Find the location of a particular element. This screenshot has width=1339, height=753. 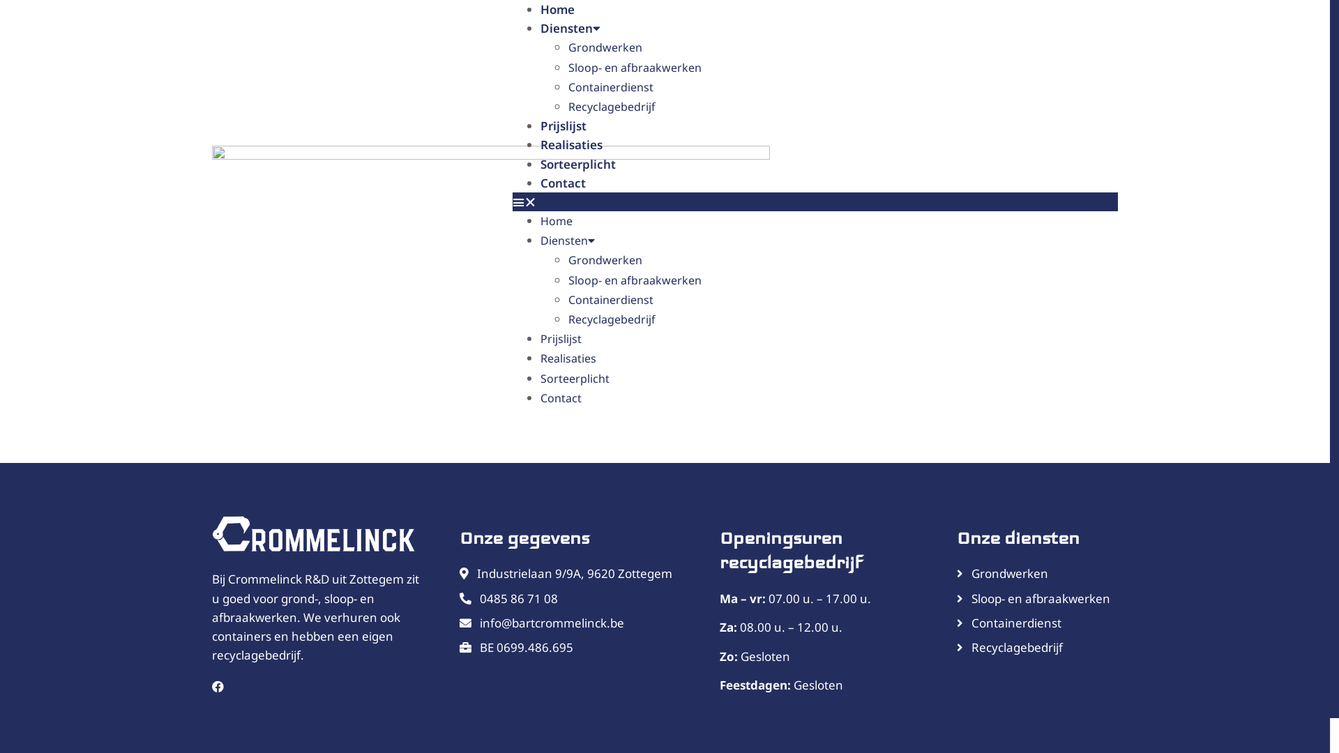

Grondwerken is located at coordinates (605, 260).